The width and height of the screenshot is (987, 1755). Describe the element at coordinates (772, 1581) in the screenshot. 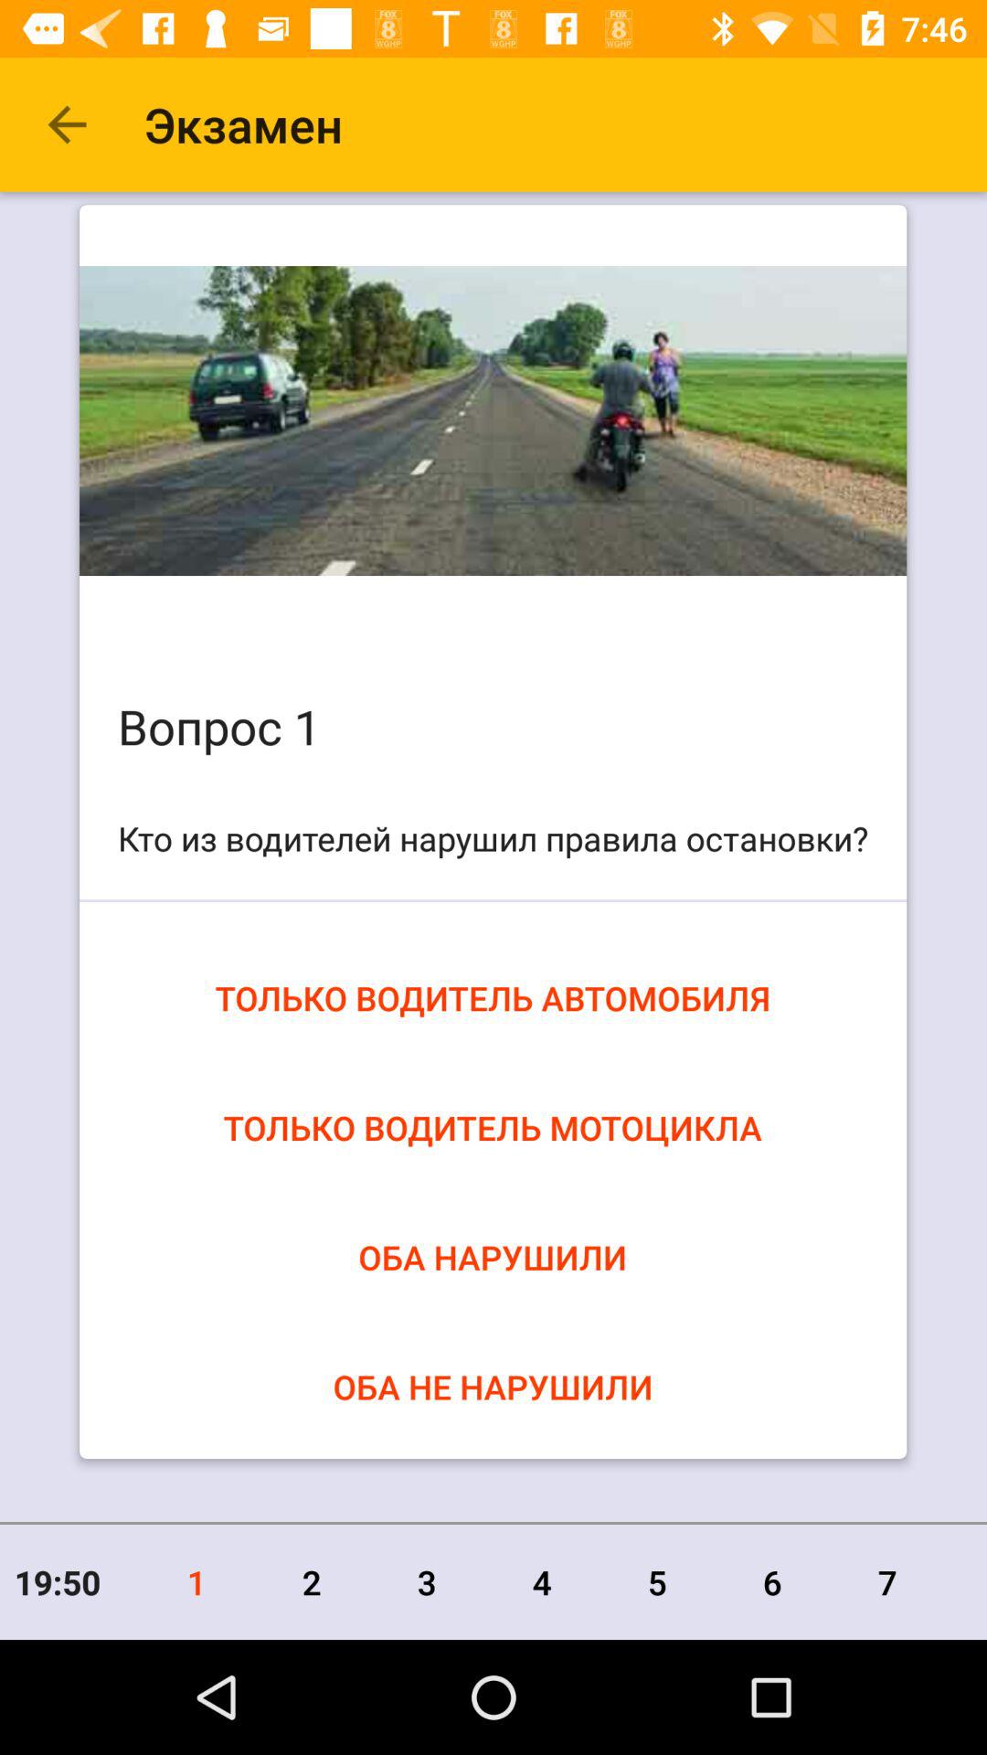

I see `choose the item to the right of the 5 icon` at that location.